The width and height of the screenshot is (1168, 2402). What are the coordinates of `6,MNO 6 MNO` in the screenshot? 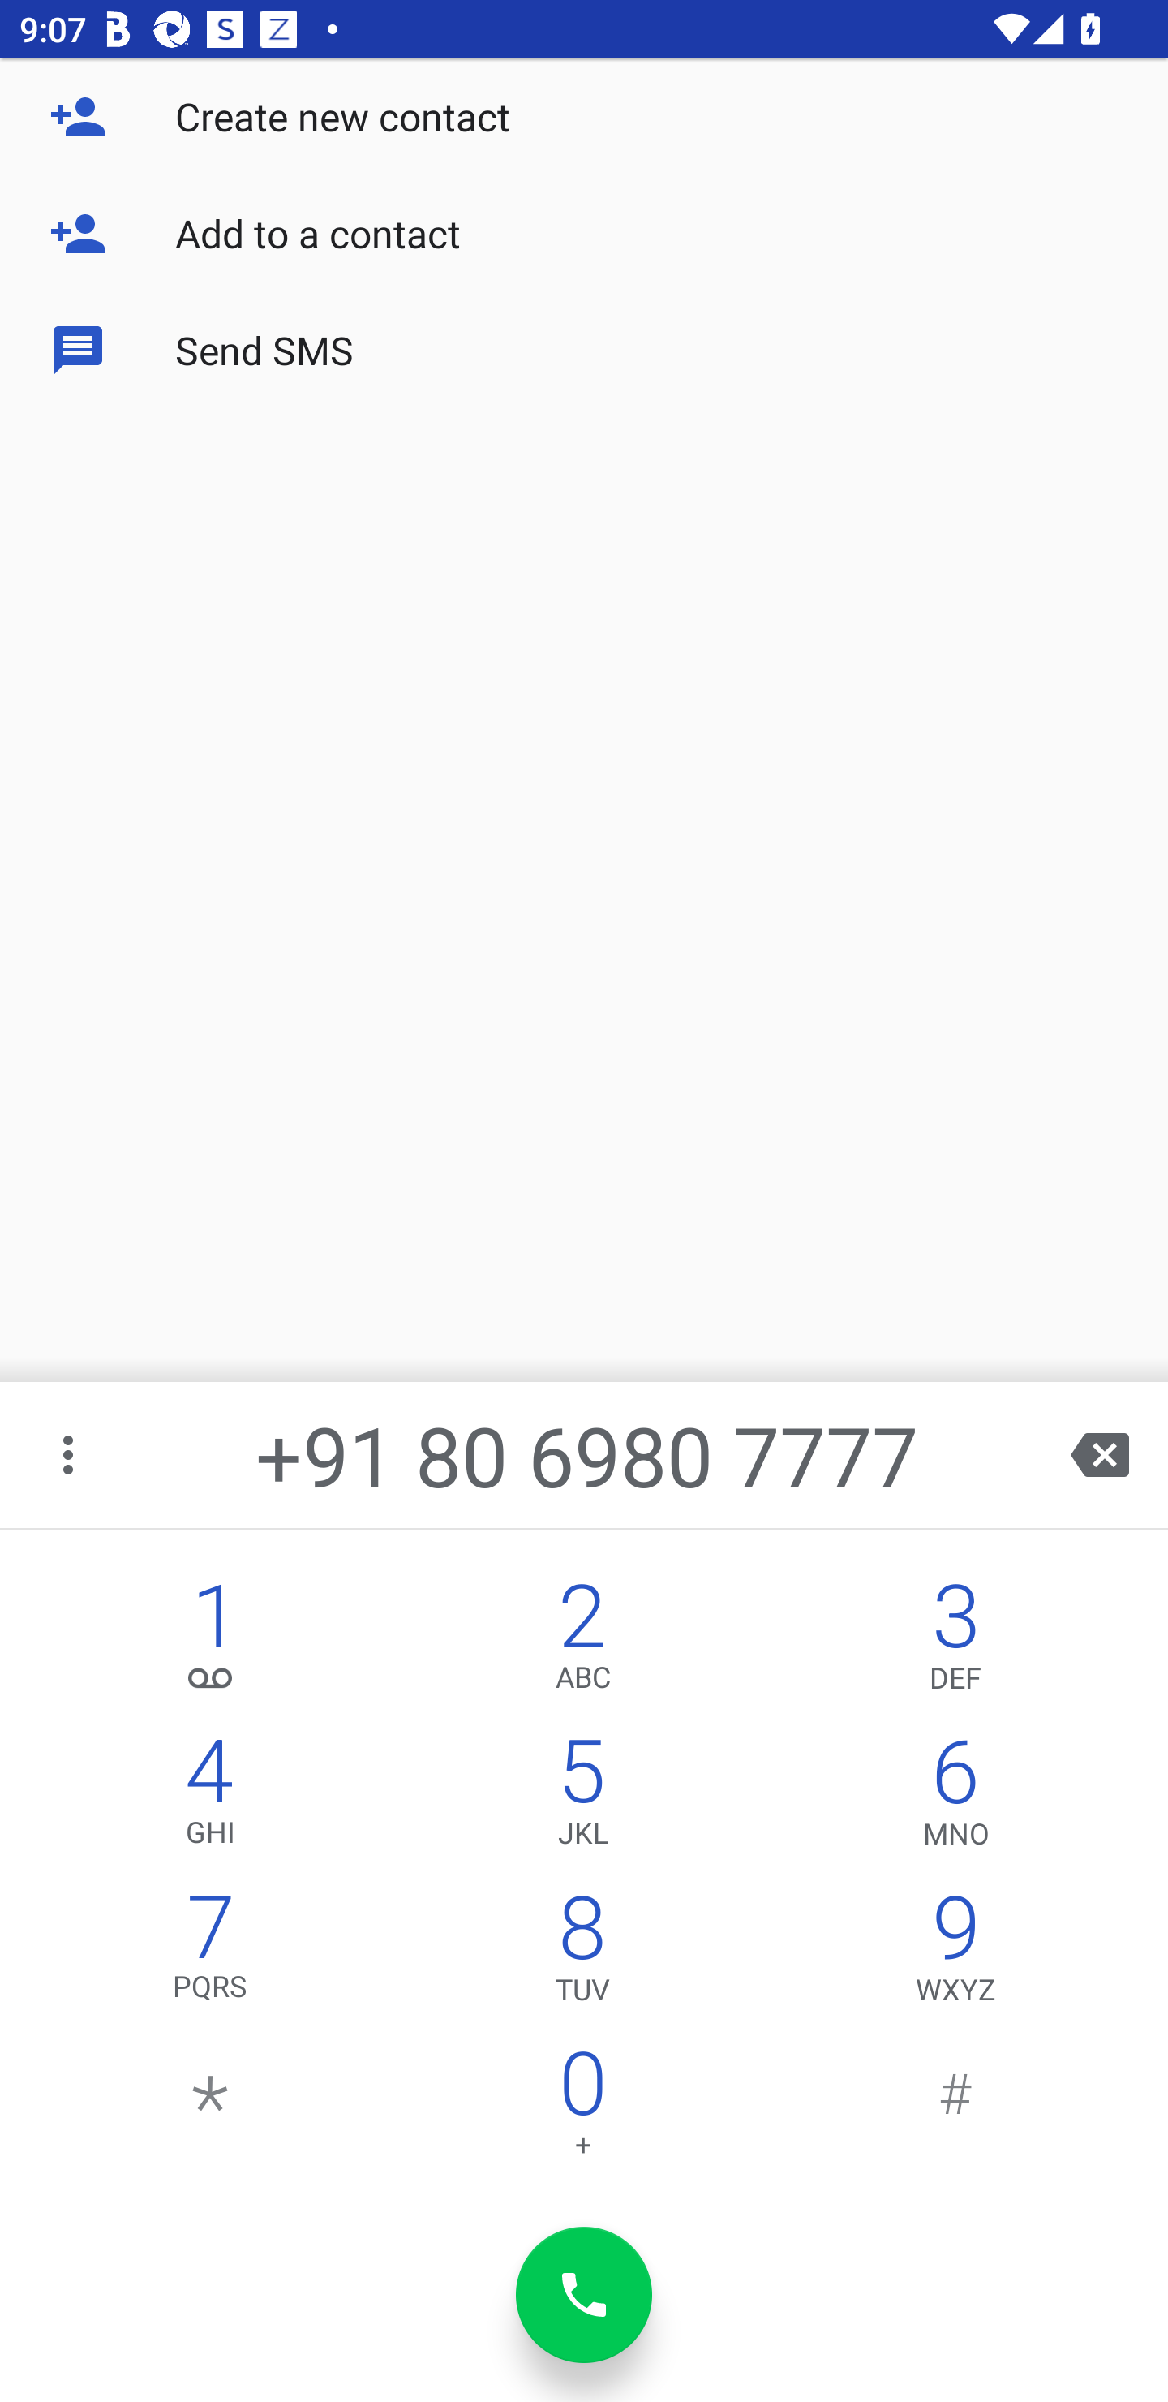 It's located at (955, 1797).